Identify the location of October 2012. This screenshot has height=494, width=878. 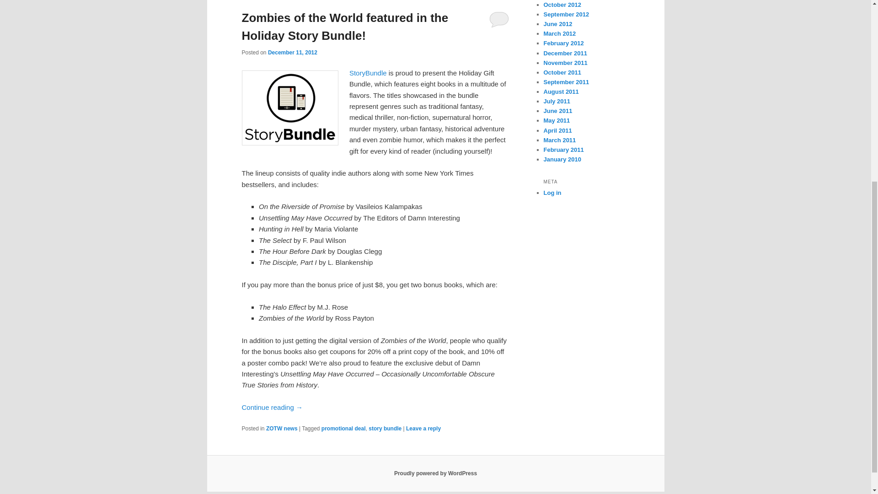
(562, 5).